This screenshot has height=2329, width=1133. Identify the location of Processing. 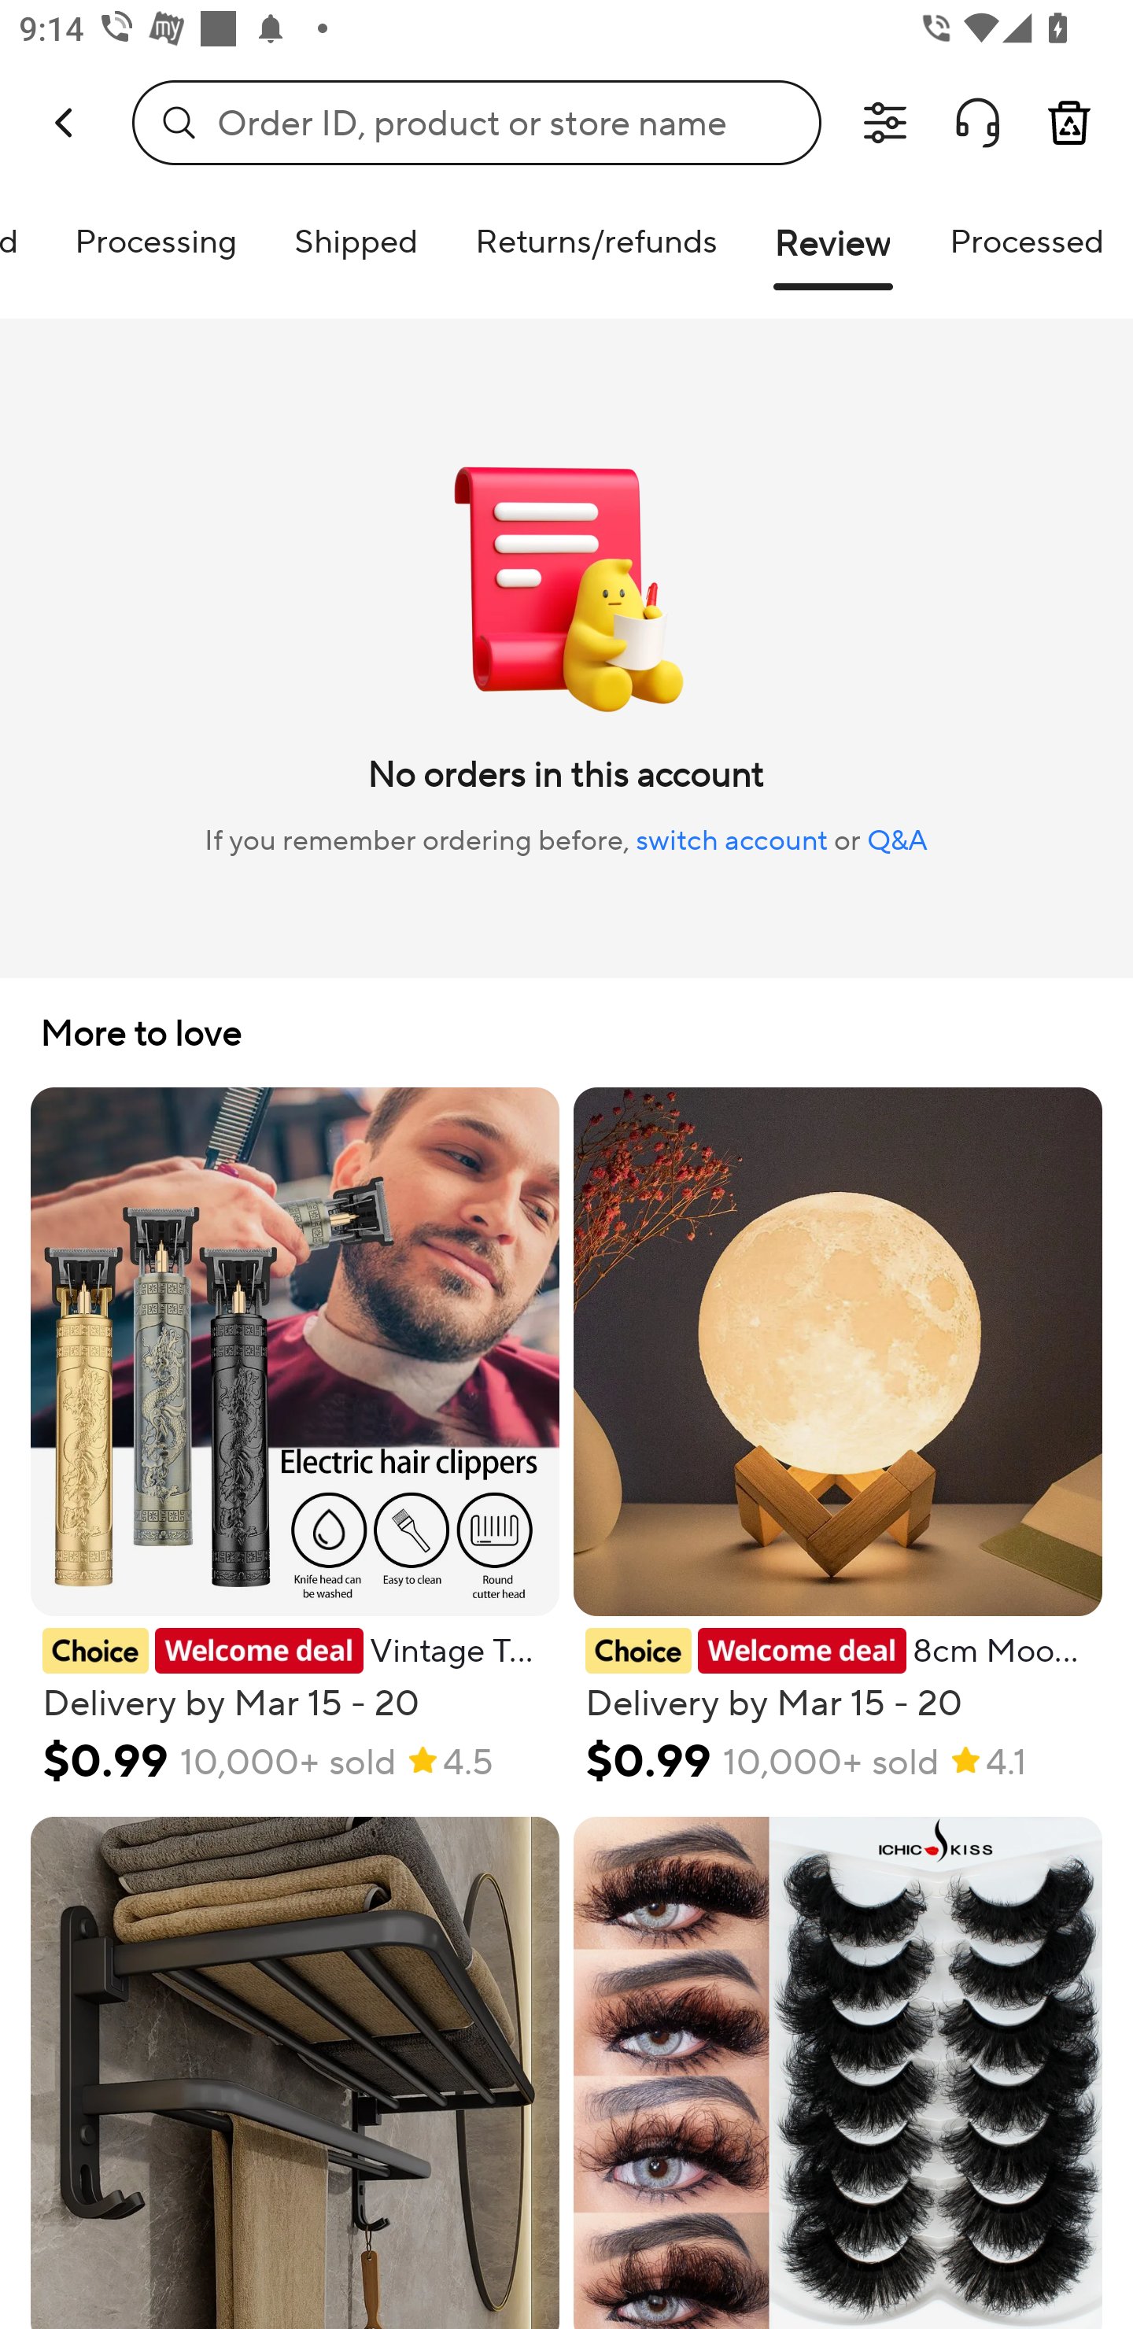
(156, 241).